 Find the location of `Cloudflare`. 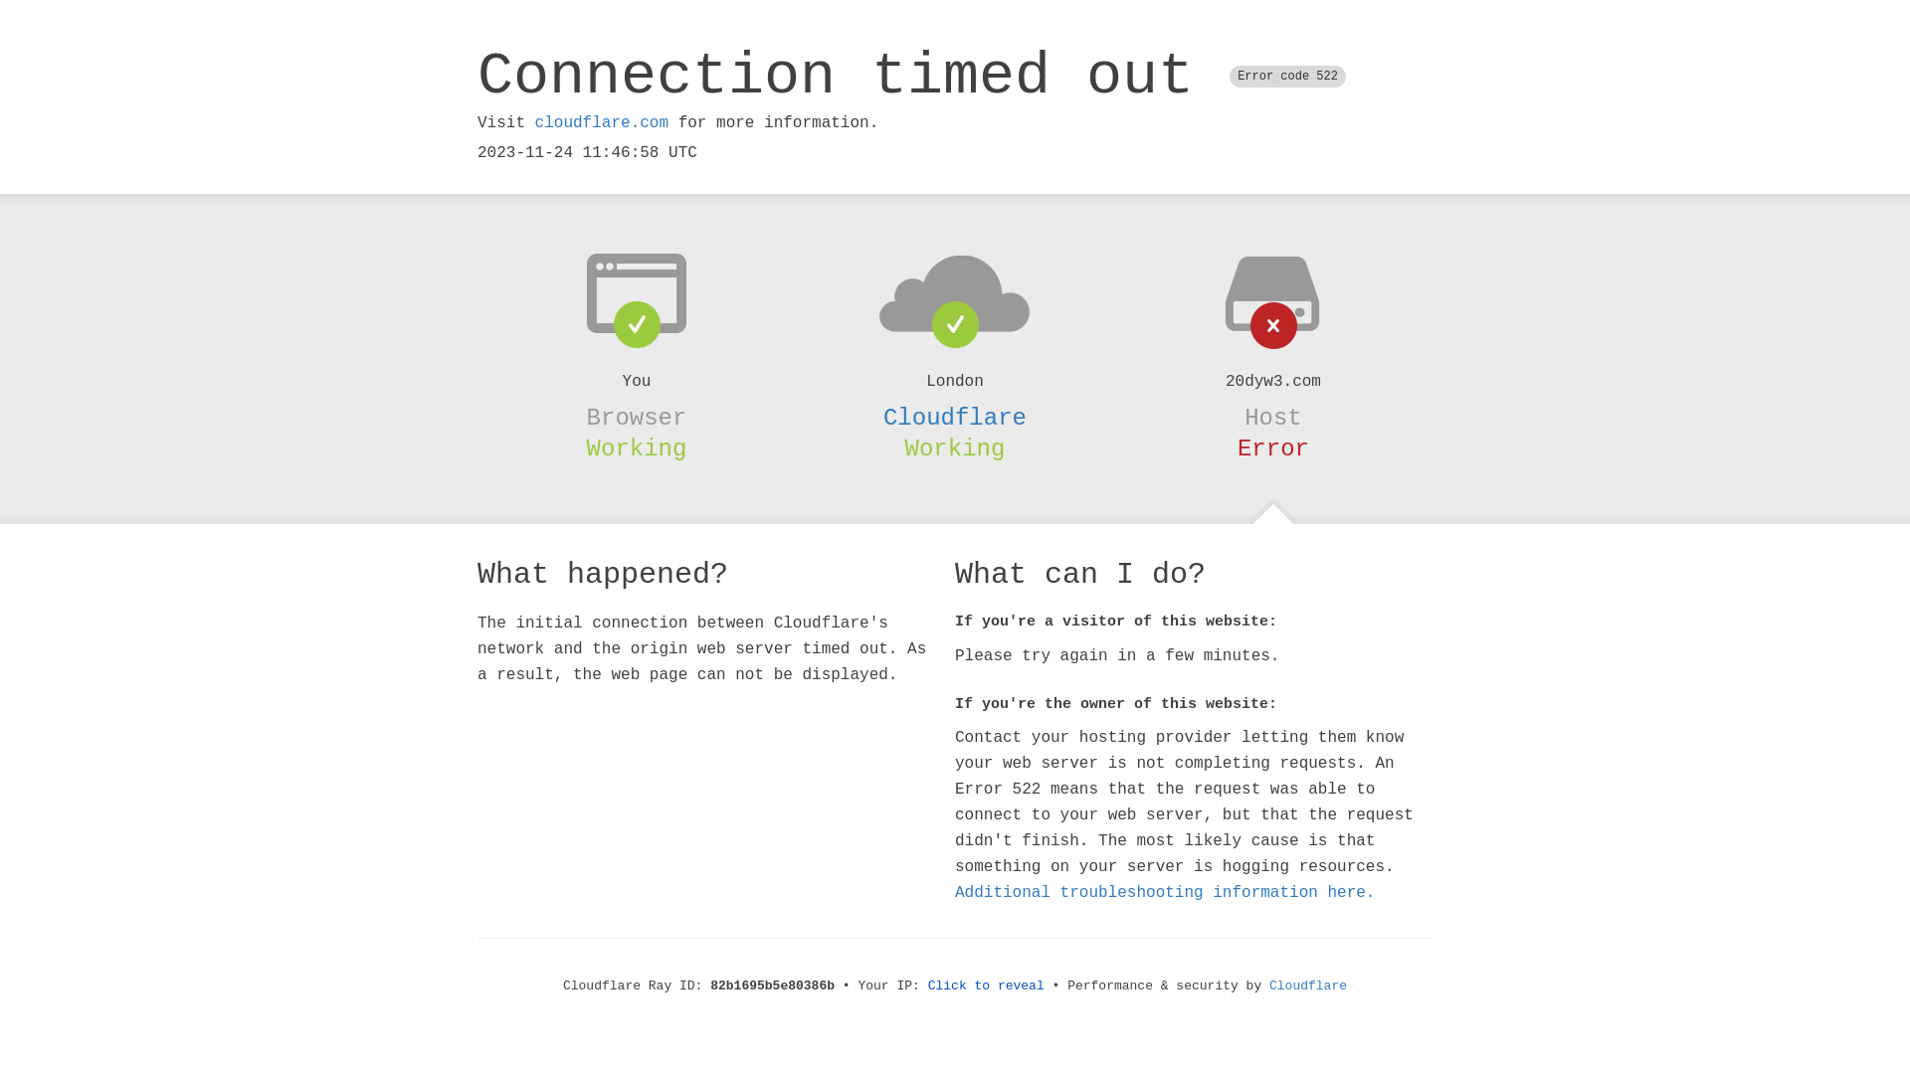

Cloudflare is located at coordinates (1308, 986).